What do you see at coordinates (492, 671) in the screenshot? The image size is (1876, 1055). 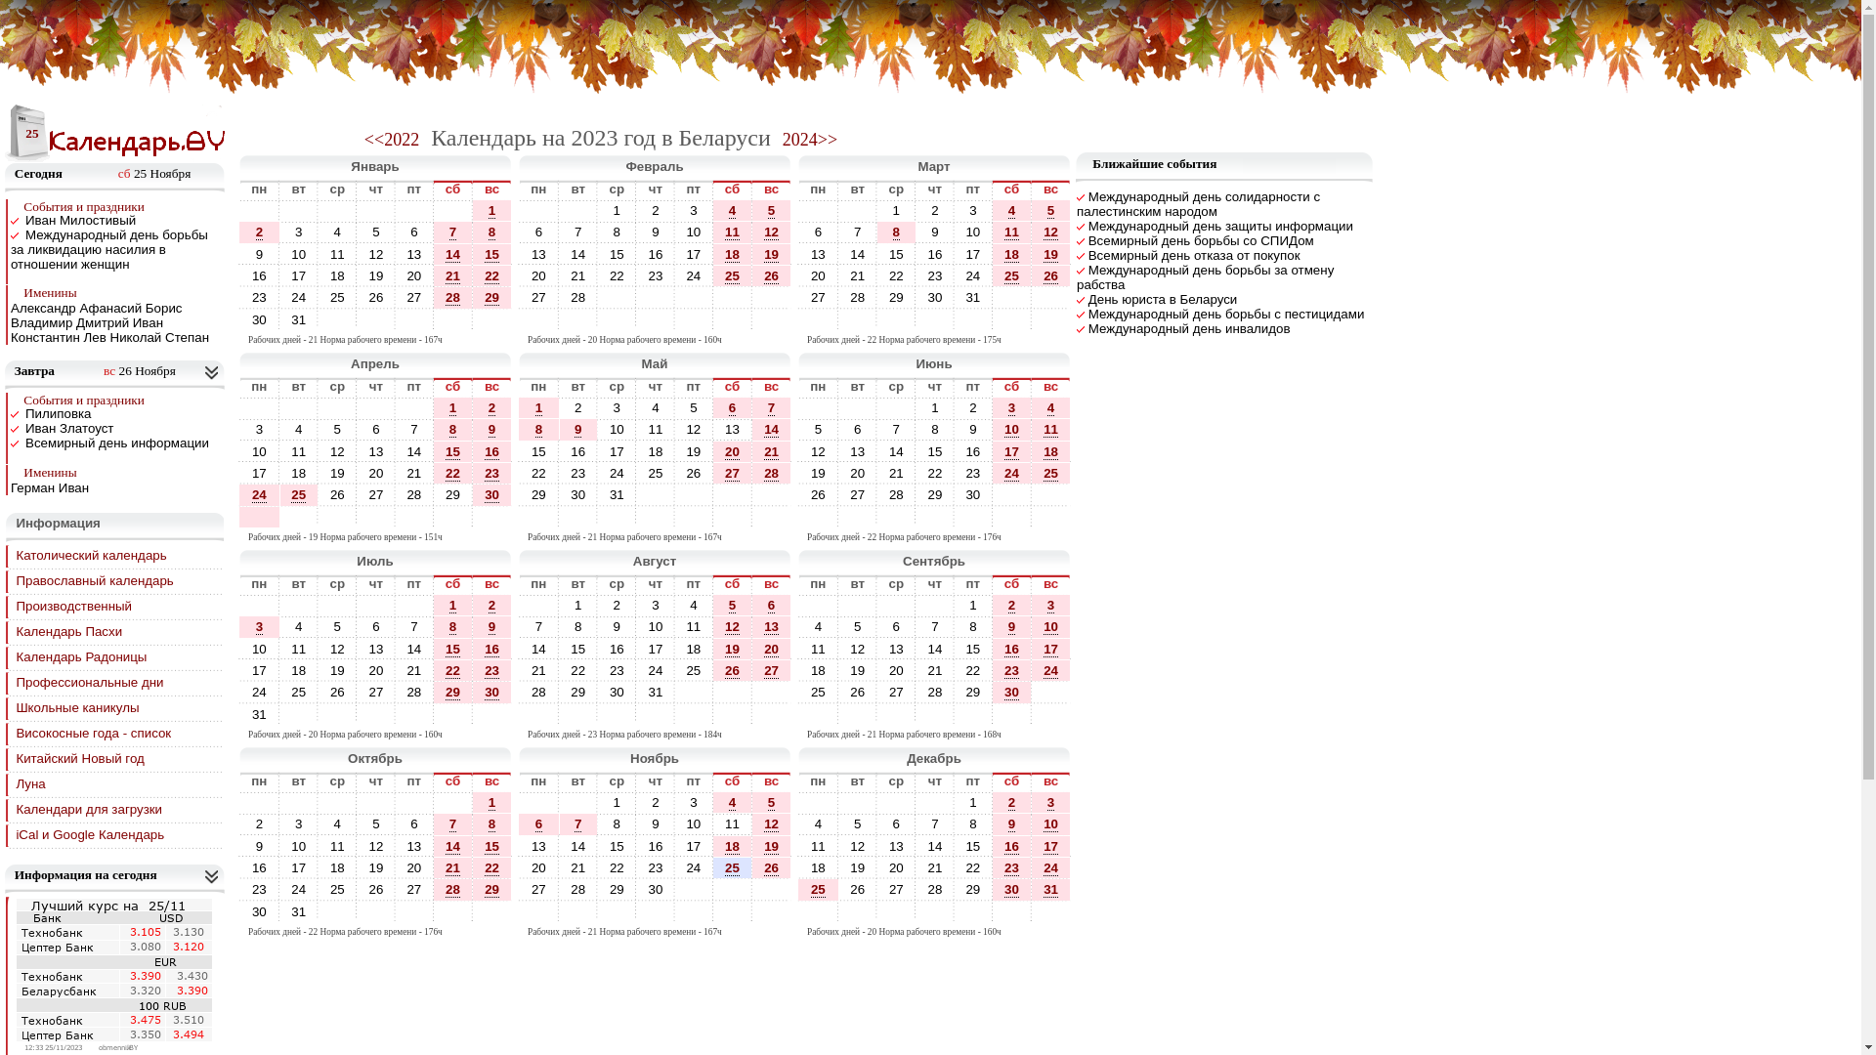 I see `23` at bounding box center [492, 671].